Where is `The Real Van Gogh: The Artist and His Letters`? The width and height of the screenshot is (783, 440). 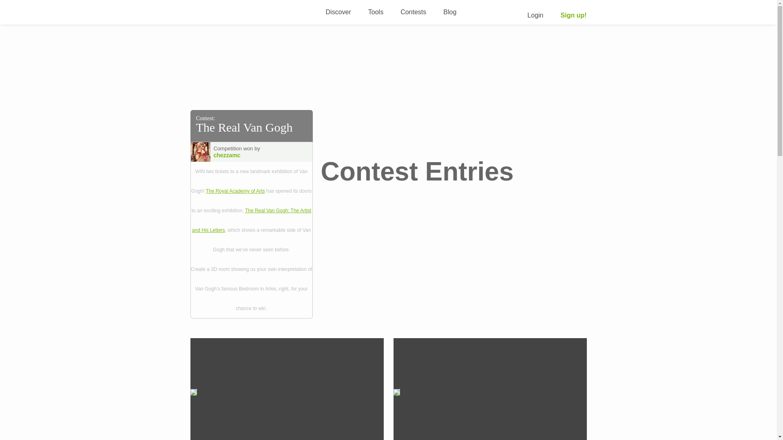
The Real Van Gogh: The Artist and His Letters is located at coordinates (251, 220).